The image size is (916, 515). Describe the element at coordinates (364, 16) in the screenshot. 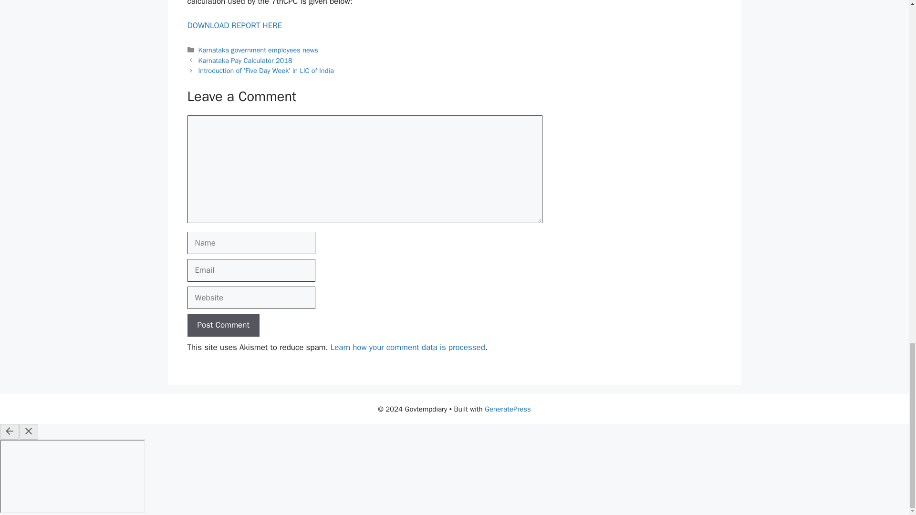

I see `Page 201` at that location.